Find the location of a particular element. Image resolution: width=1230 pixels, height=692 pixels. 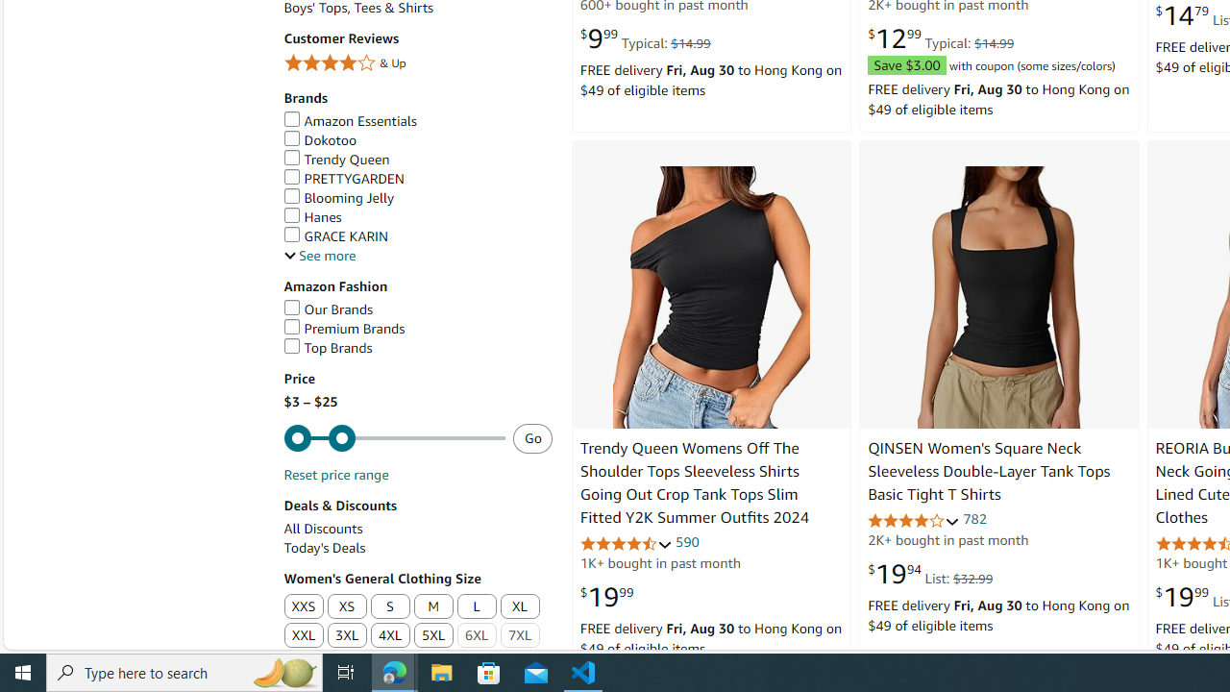

GRACE KARIN is located at coordinates (417, 236).